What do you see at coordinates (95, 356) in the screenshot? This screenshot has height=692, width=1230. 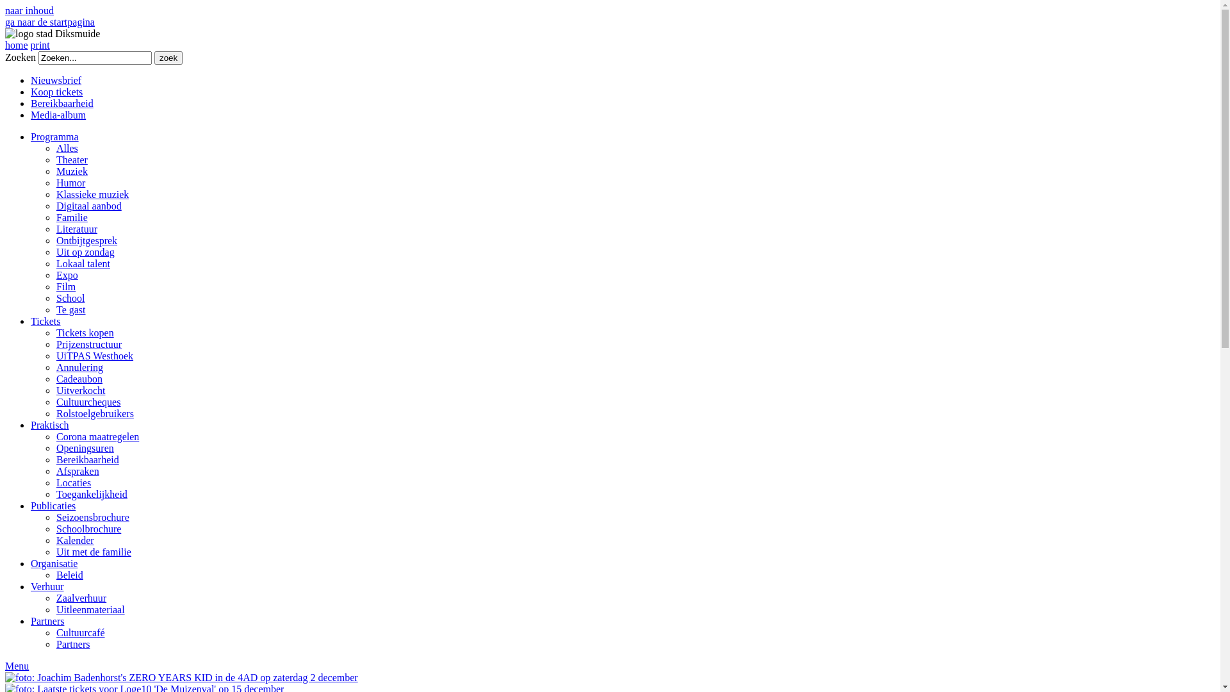 I see `UiTPAS Westhoek` at bounding box center [95, 356].